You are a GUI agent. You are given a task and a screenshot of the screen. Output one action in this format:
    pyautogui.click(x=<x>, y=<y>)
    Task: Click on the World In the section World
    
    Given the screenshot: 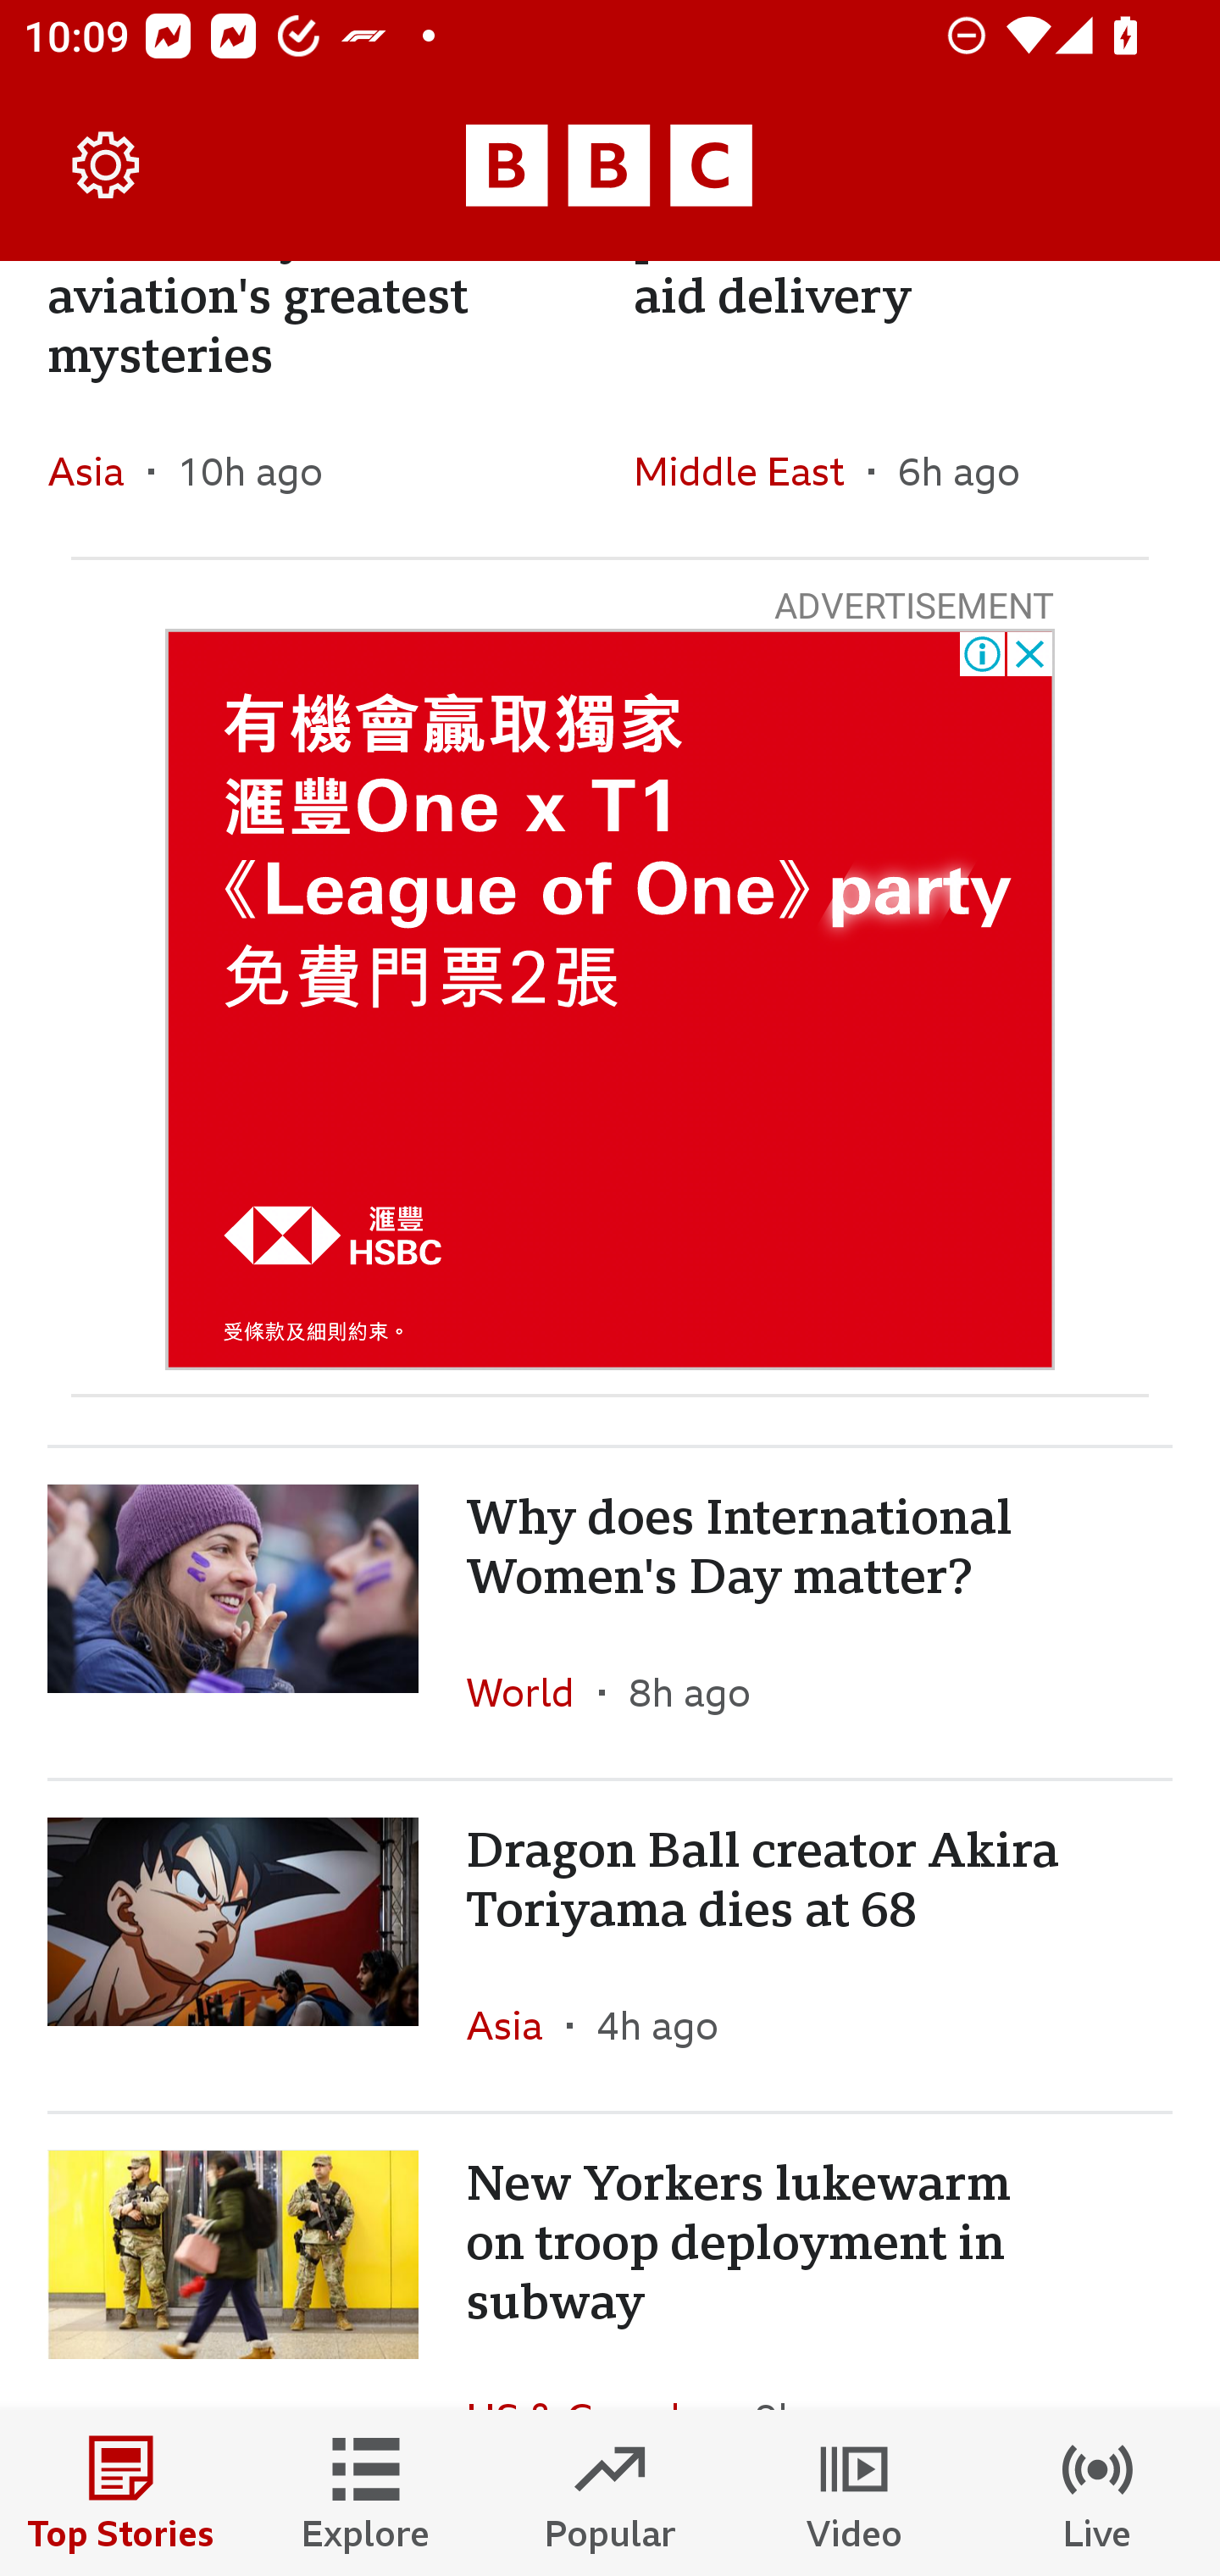 What is the action you would take?
    pyautogui.click(x=532, y=1691)
    